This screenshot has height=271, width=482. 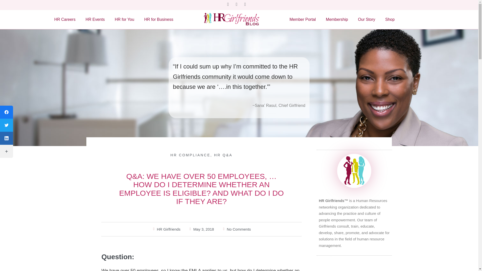 I want to click on HR Careers, so click(x=65, y=20).